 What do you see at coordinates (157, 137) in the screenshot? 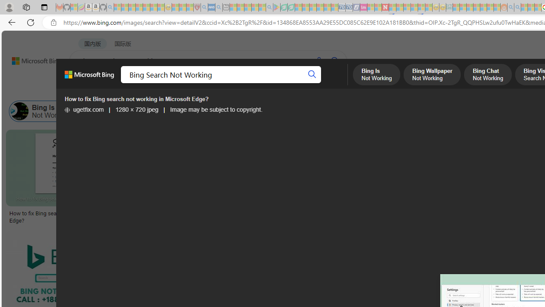
I see `2:22` at bounding box center [157, 137].